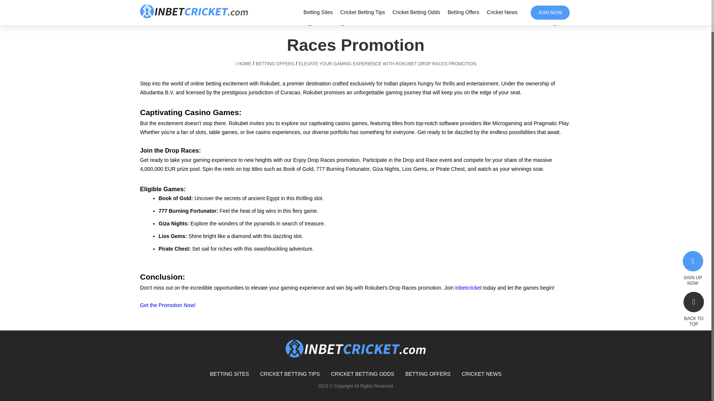 Image resolution: width=714 pixels, height=401 pixels. I want to click on HOME, so click(243, 63).